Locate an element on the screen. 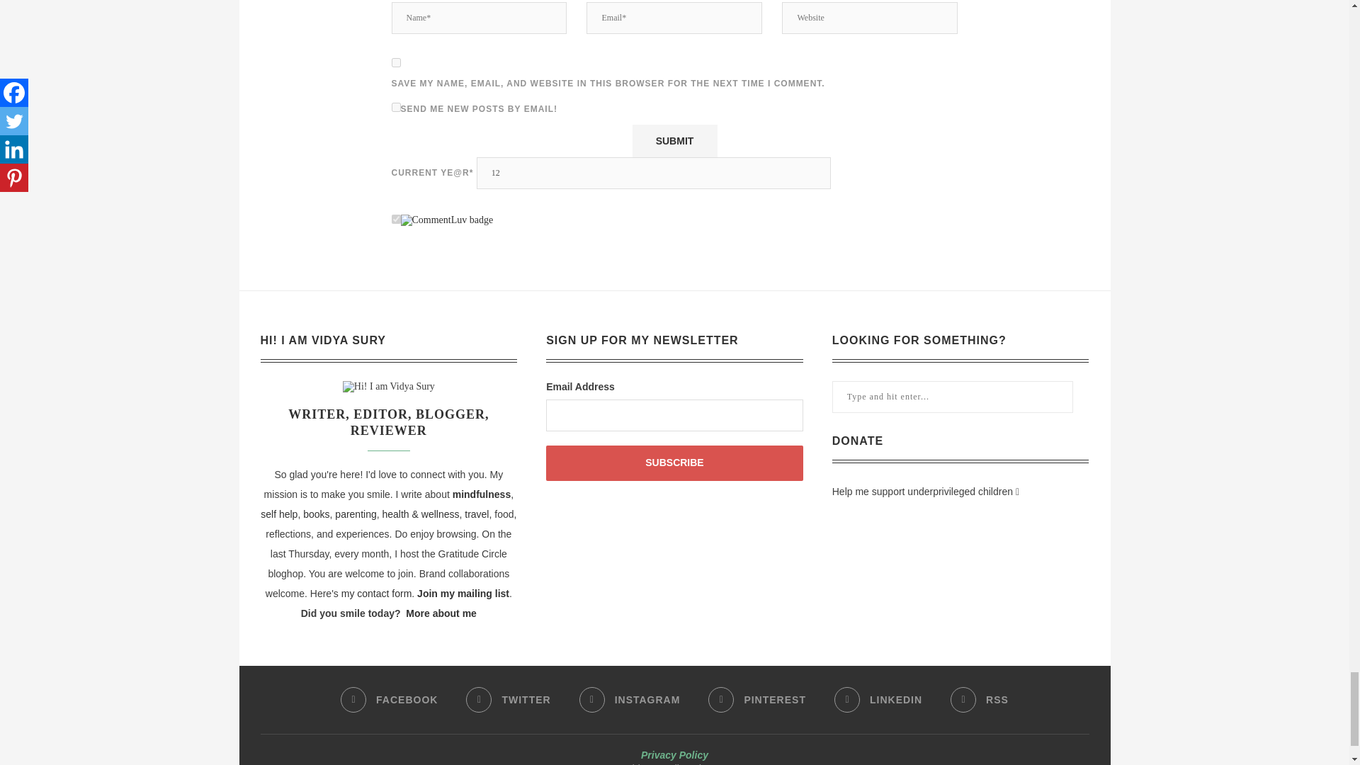 This screenshot has height=765, width=1360. Subscribe is located at coordinates (674, 463).